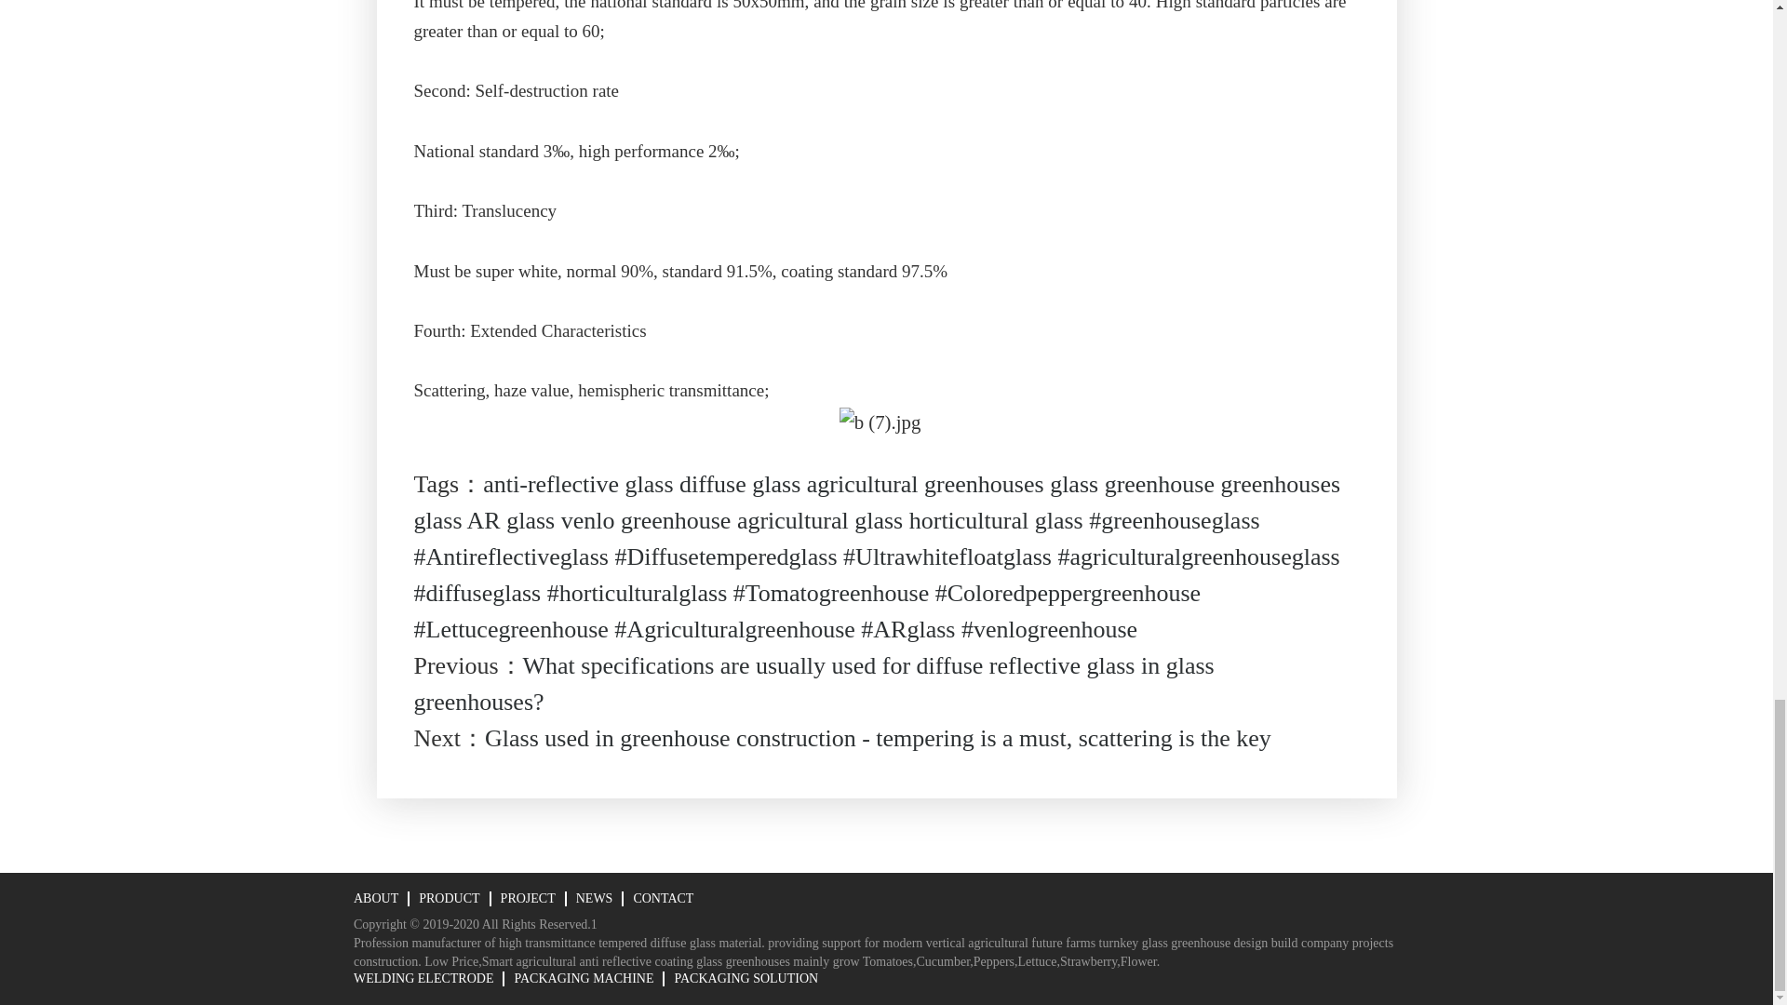 This screenshot has height=1005, width=1787. I want to click on 1719215689193239.jpg, so click(880, 422).